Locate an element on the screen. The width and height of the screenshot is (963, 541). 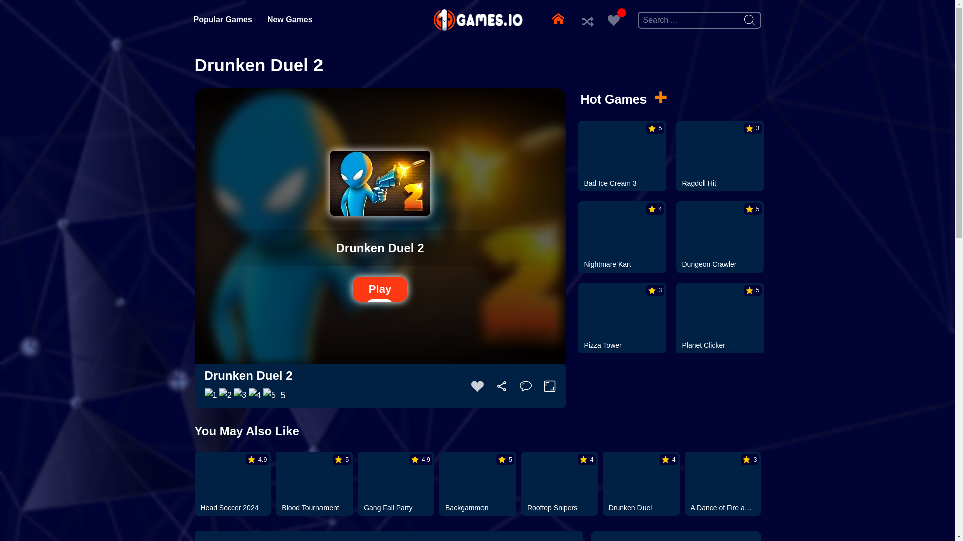
regular is located at coordinates (240, 395).